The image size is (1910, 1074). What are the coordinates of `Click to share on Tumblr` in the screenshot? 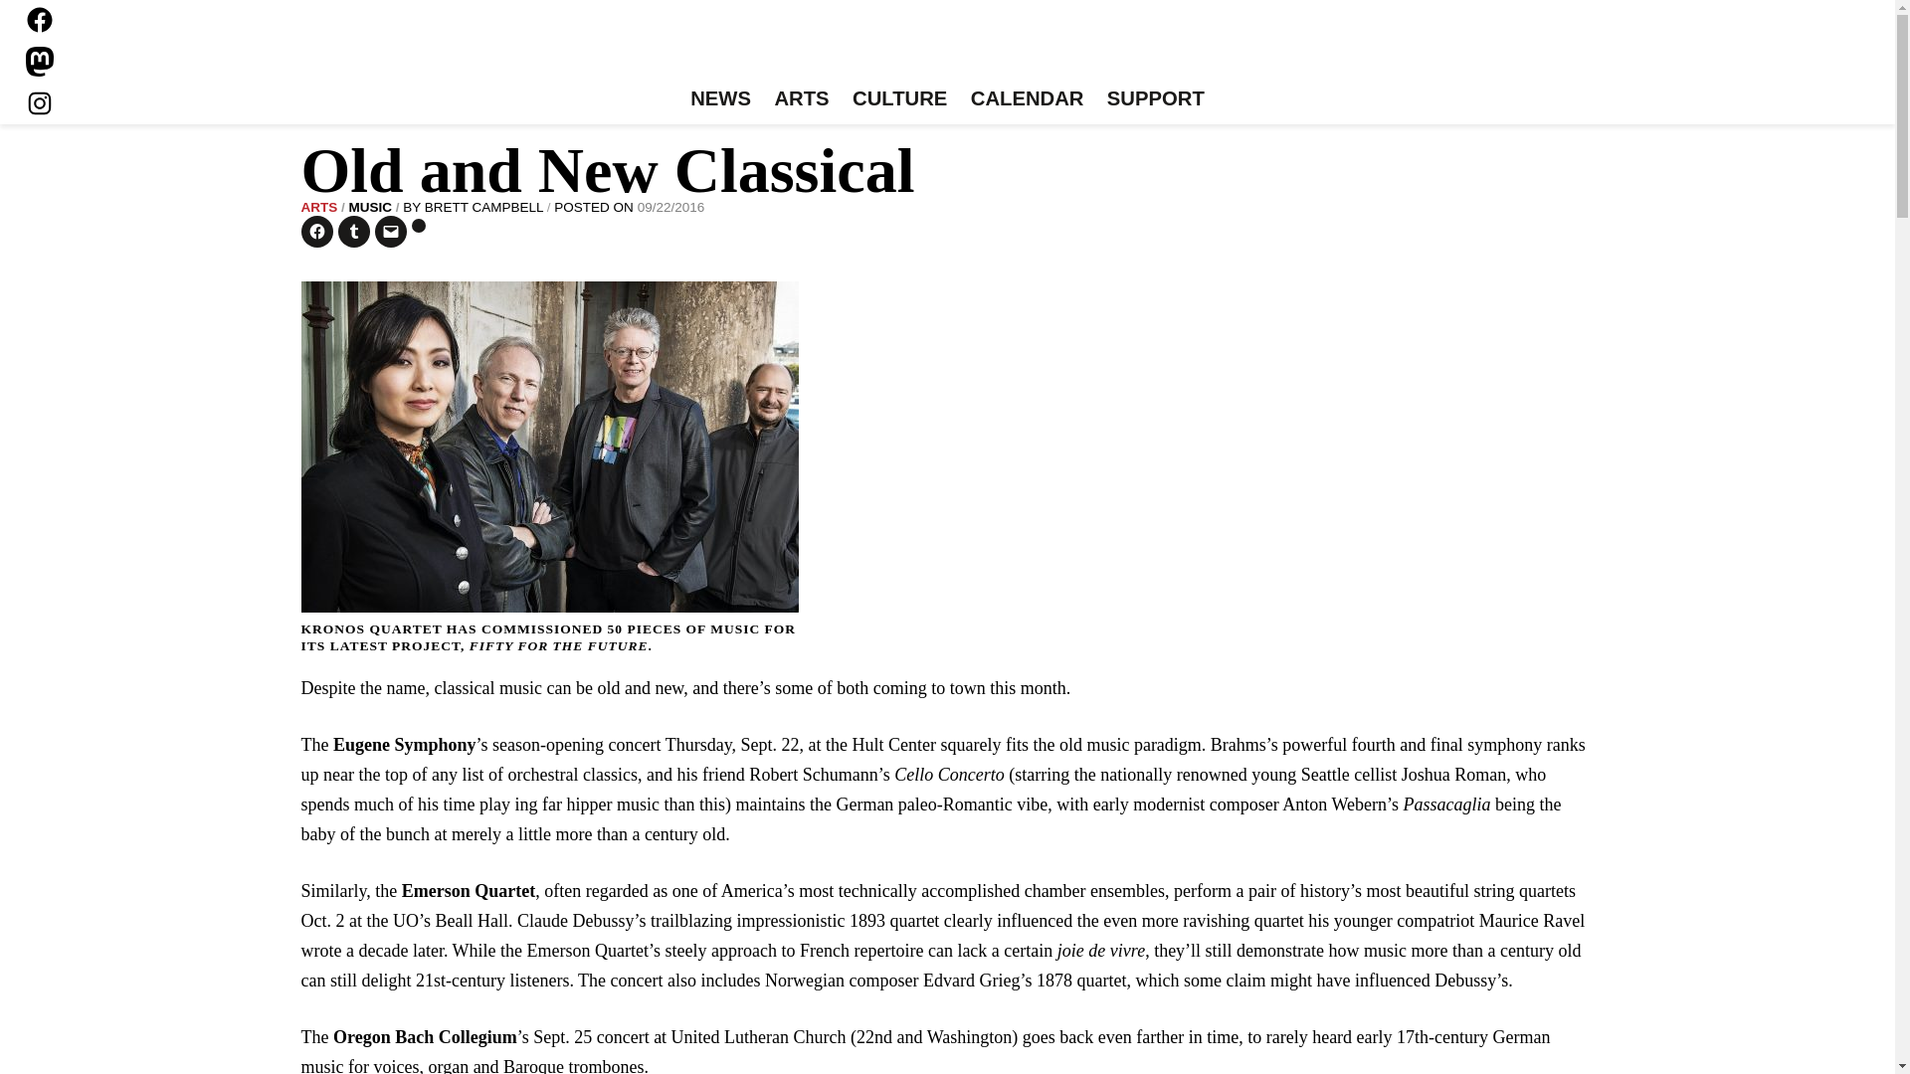 It's located at (354, 232).